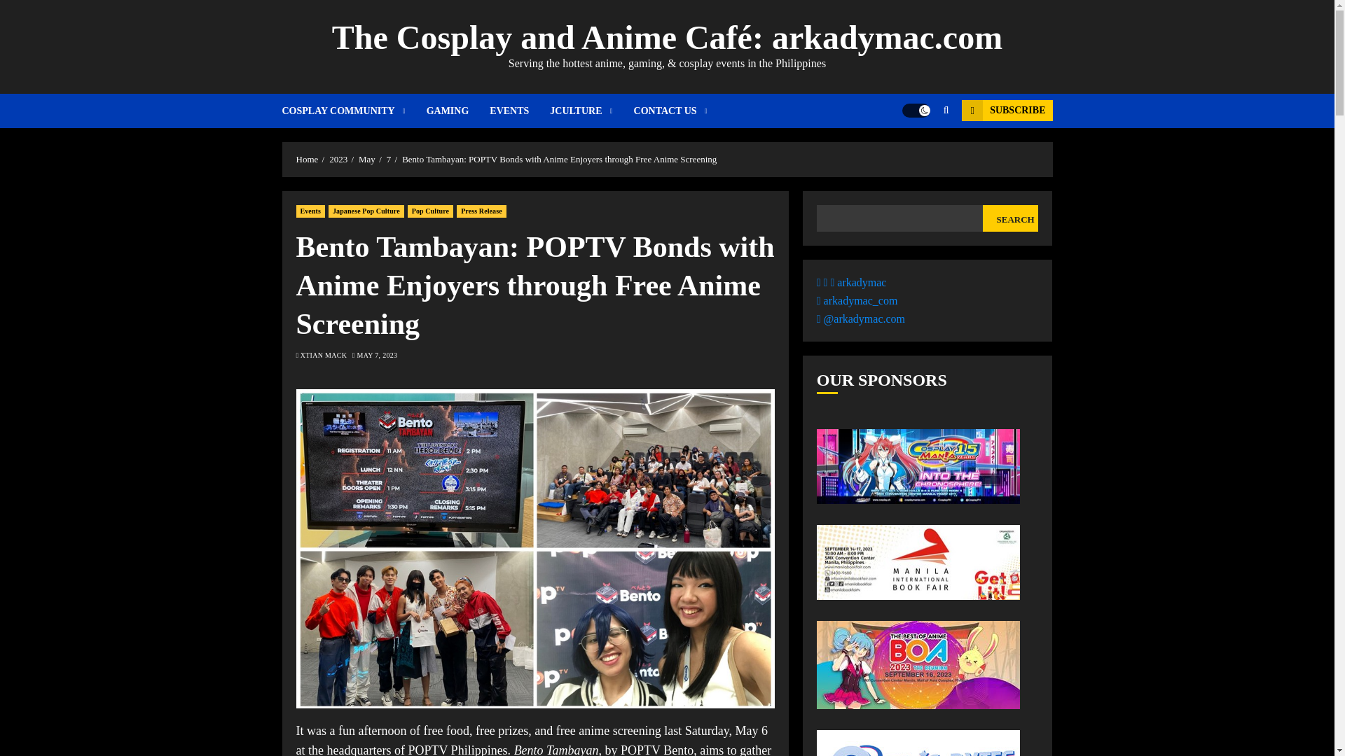 This screenshot has width=1345, height=756. What do you see at coordinates (919, 153) in the screenshot?
I see `Search` at bounding box center [919, 153].